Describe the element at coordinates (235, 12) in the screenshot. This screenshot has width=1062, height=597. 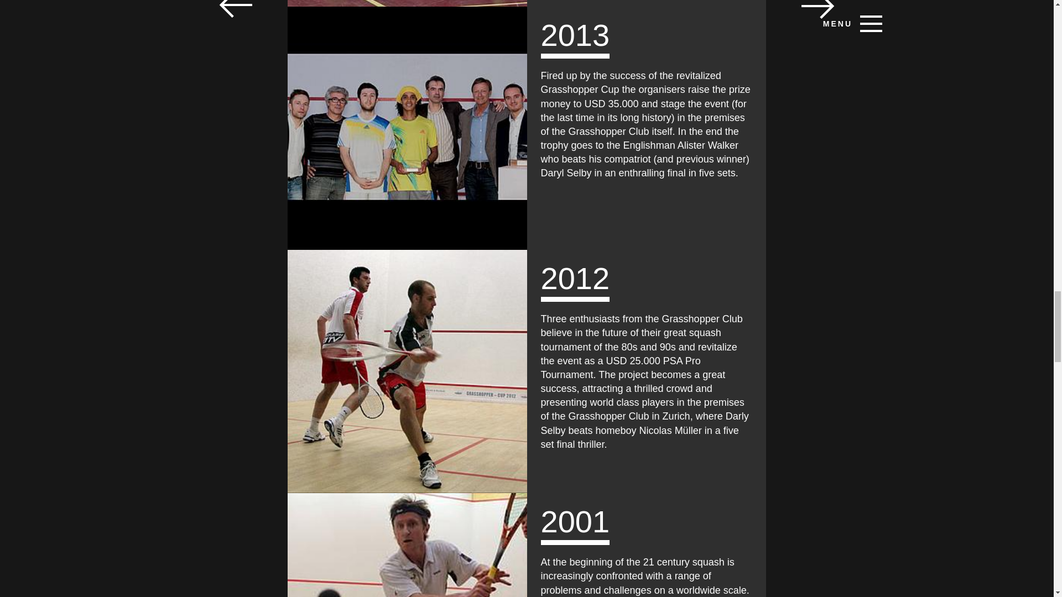
I see `Previous` at that location.